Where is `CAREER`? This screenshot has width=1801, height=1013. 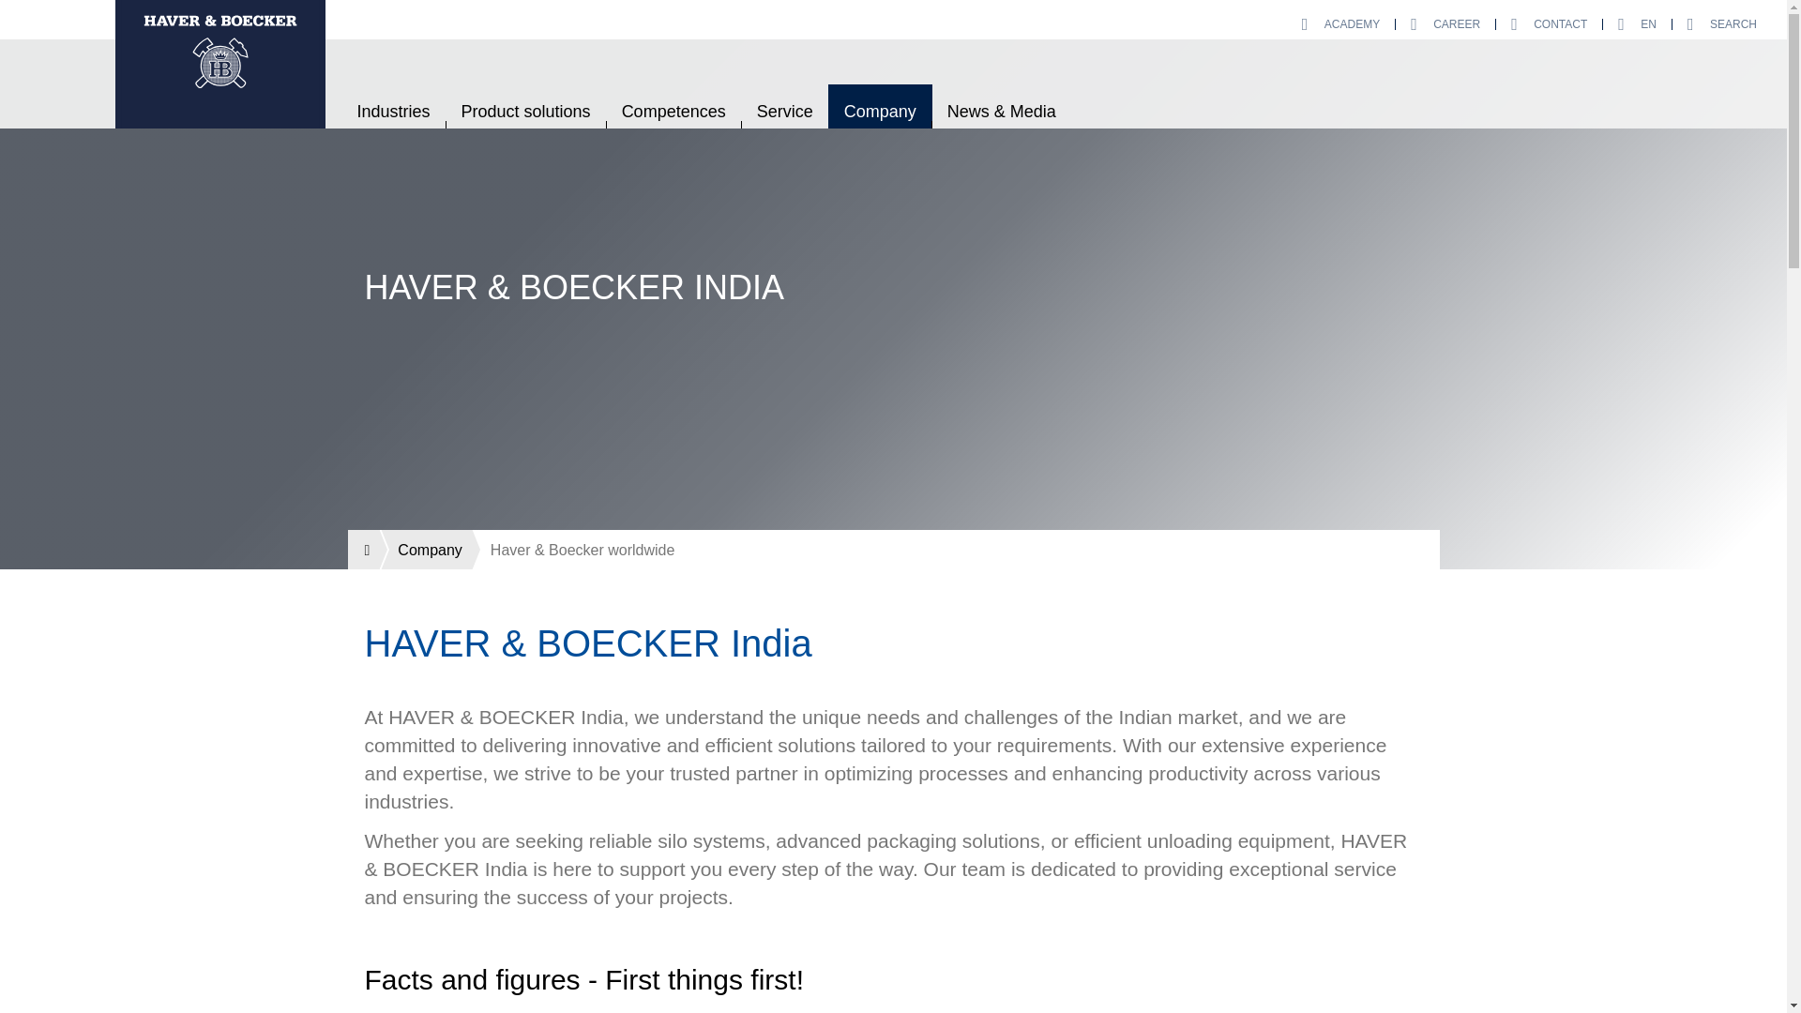 CAREER is located at coordinates (1445, 24).